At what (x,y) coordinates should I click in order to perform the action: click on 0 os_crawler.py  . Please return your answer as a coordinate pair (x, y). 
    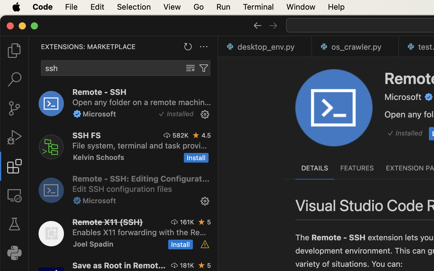
    Looking at the image, I should click on (356, 47).